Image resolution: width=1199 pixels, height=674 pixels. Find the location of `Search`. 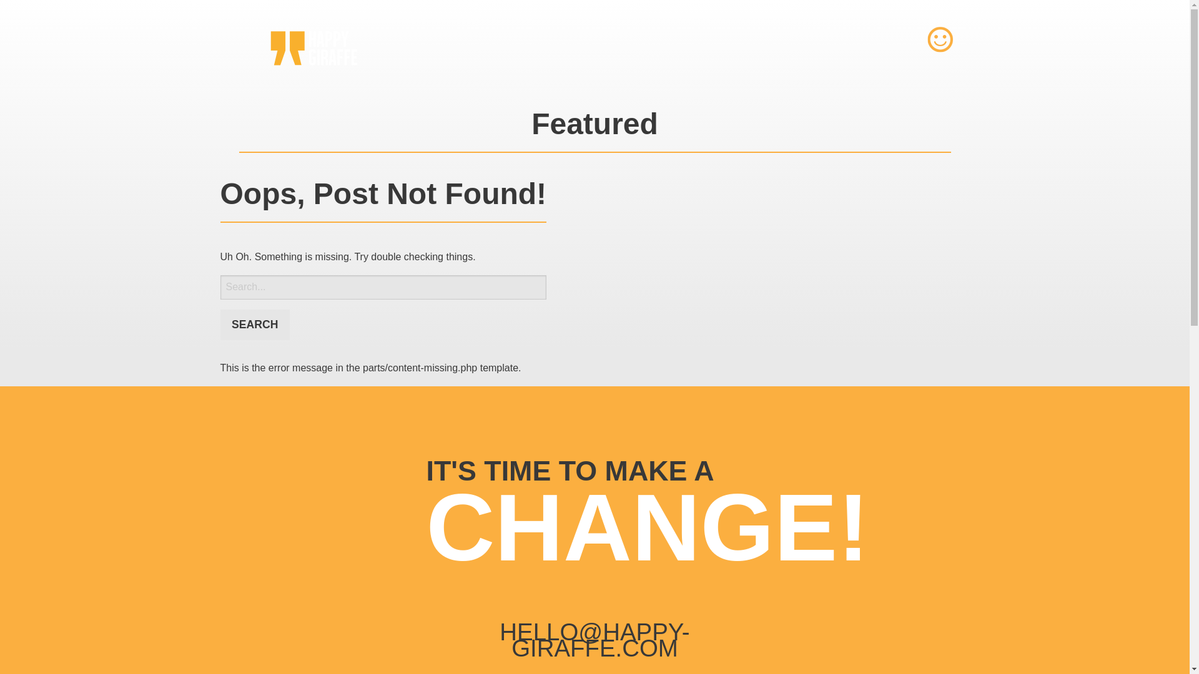

Search is located at coordinates (254, 325).